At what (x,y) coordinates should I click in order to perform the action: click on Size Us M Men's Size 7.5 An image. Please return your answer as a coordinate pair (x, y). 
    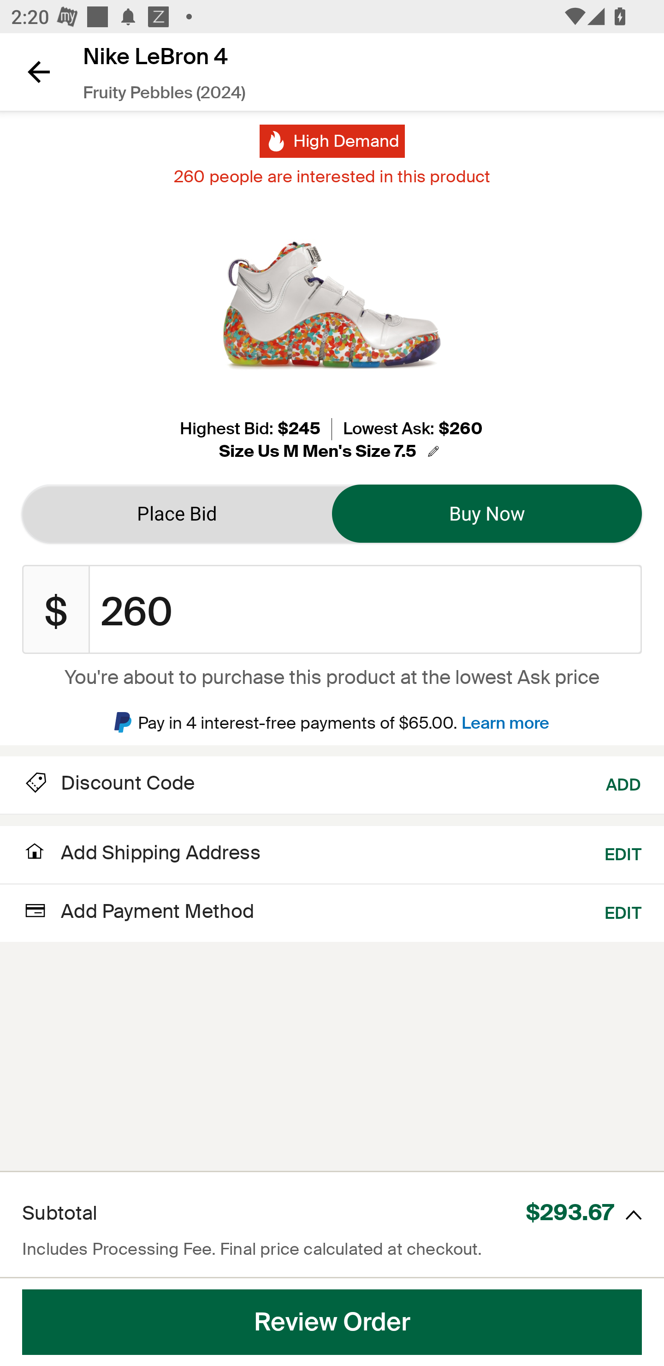
    Looking at the image, I should click on (332, 451).